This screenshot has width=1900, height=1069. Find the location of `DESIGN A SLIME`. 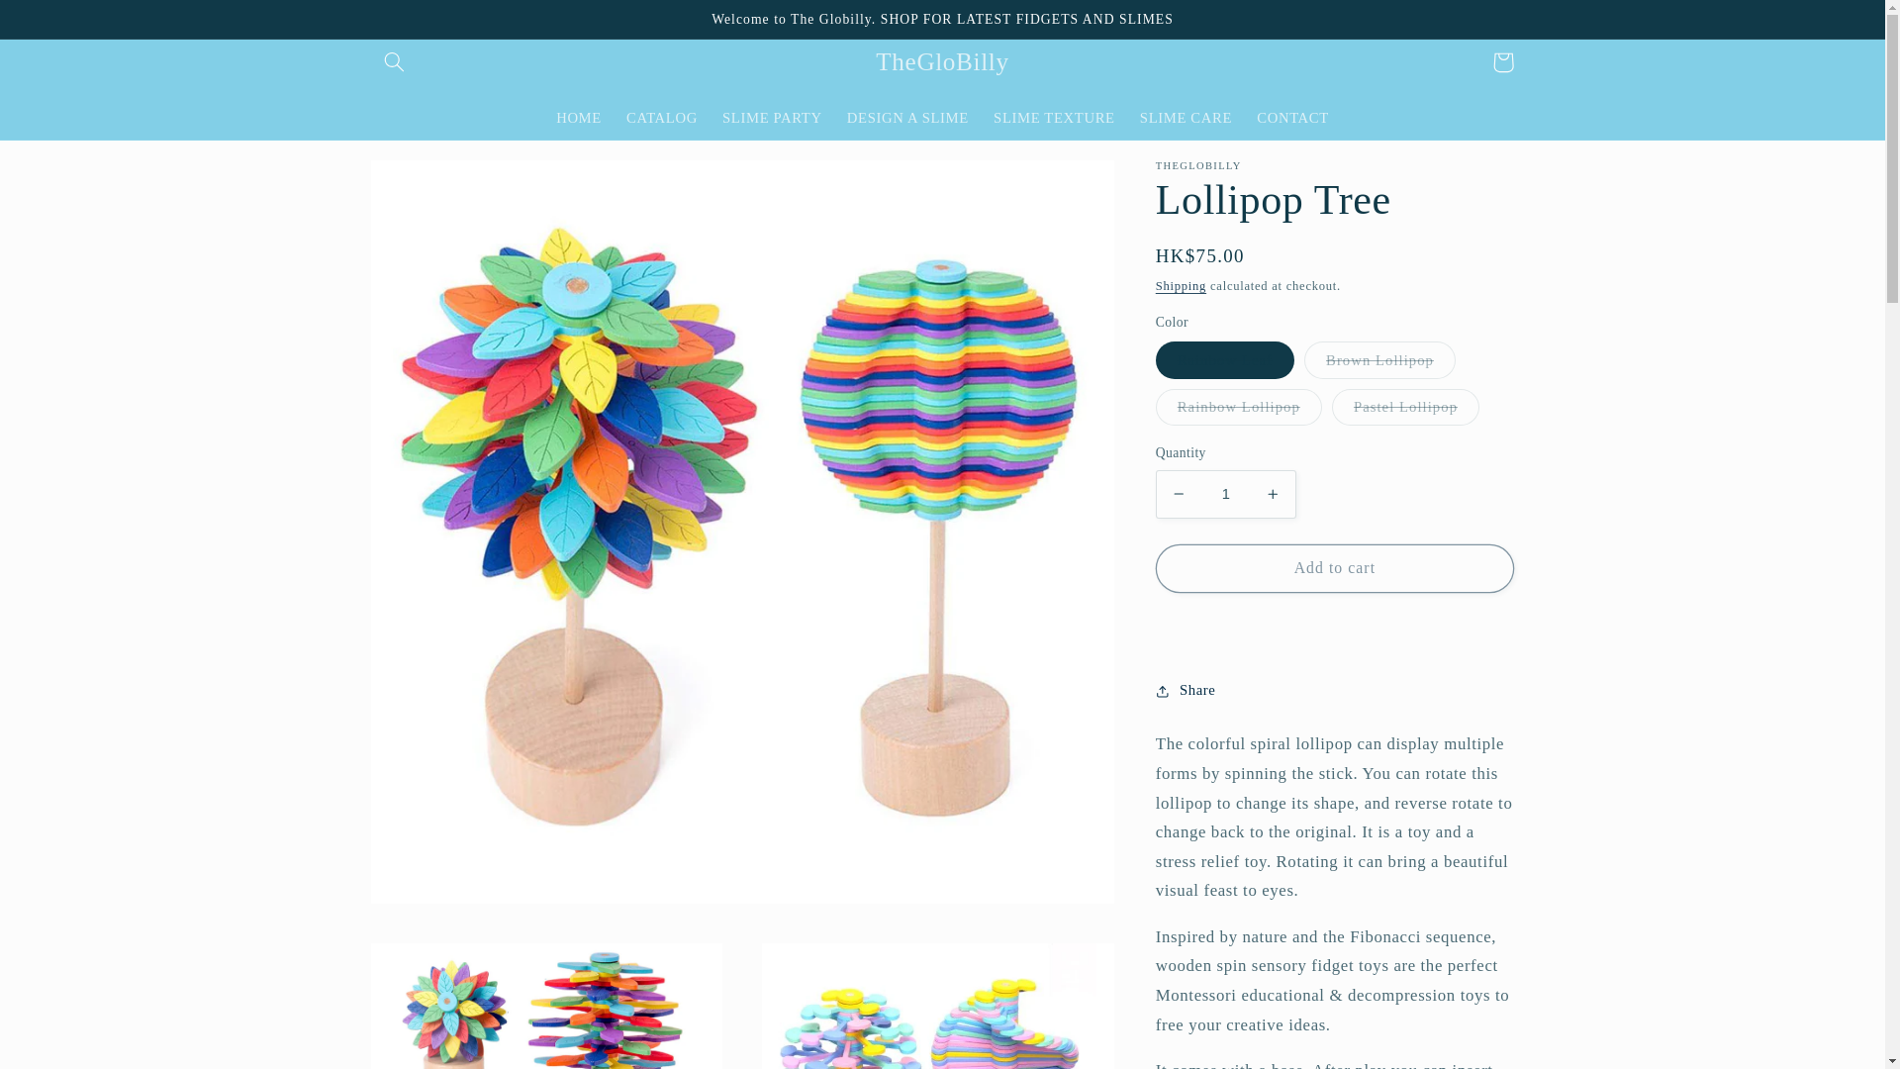

DESIGN A SLIME is located at coordinates (906, 118).